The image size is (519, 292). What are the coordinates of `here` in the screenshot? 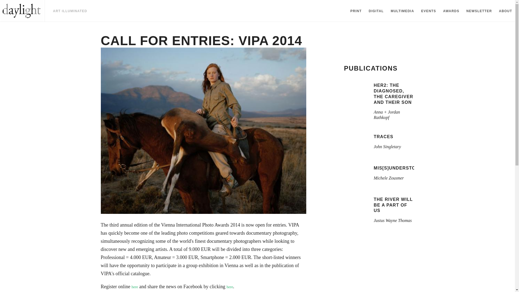 It's located at (230, 287).